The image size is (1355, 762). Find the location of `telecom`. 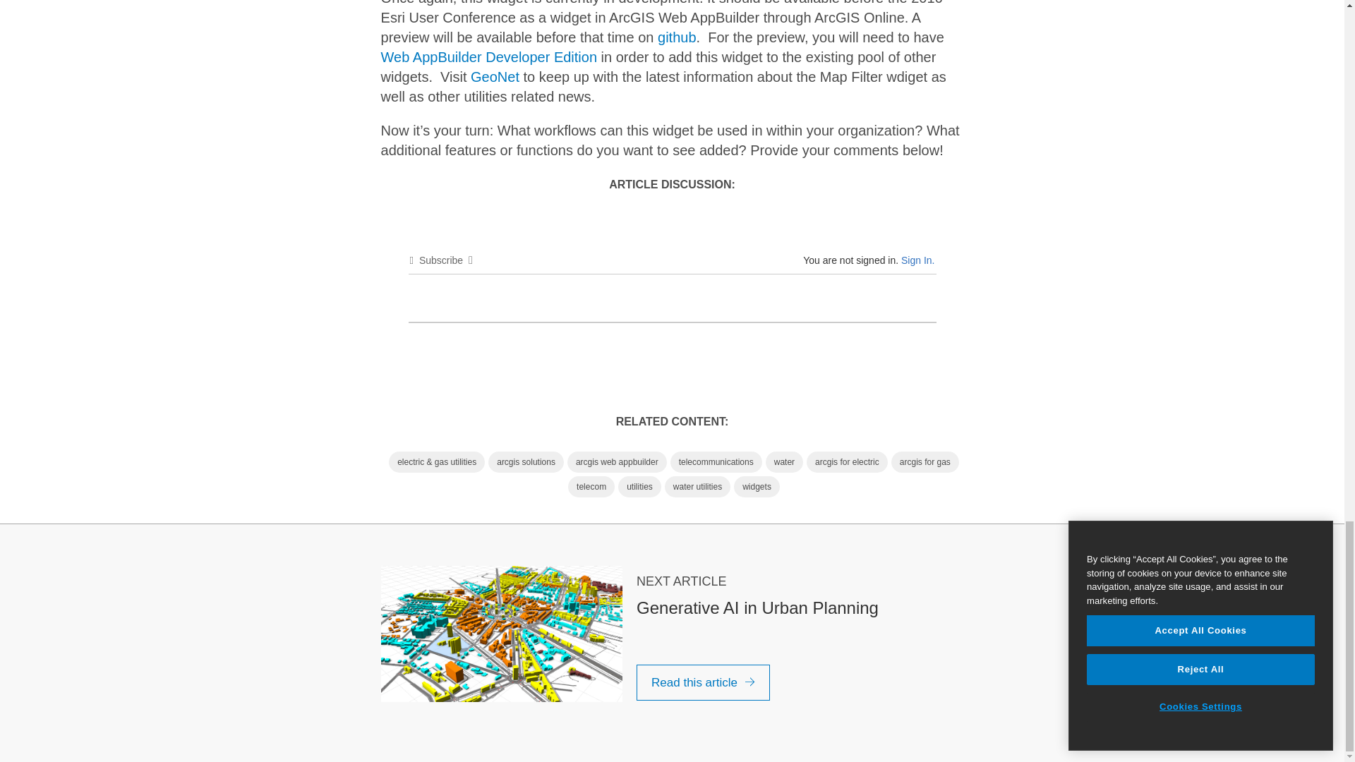

telecom is located at coordinates (591, 487).